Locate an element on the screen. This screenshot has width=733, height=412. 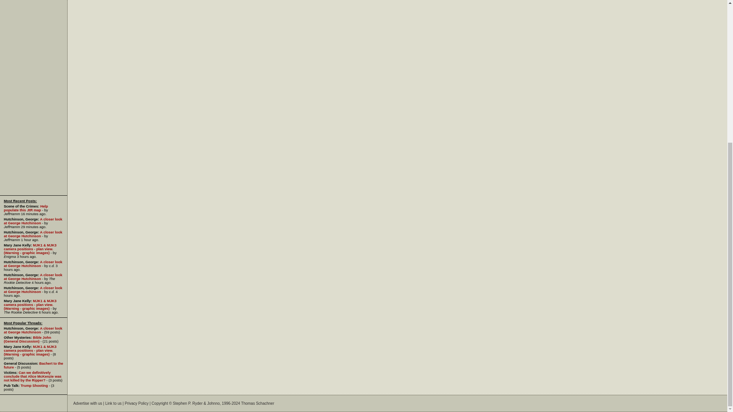
A closer look at George Hutchinson is located at coordinates (33, 290).